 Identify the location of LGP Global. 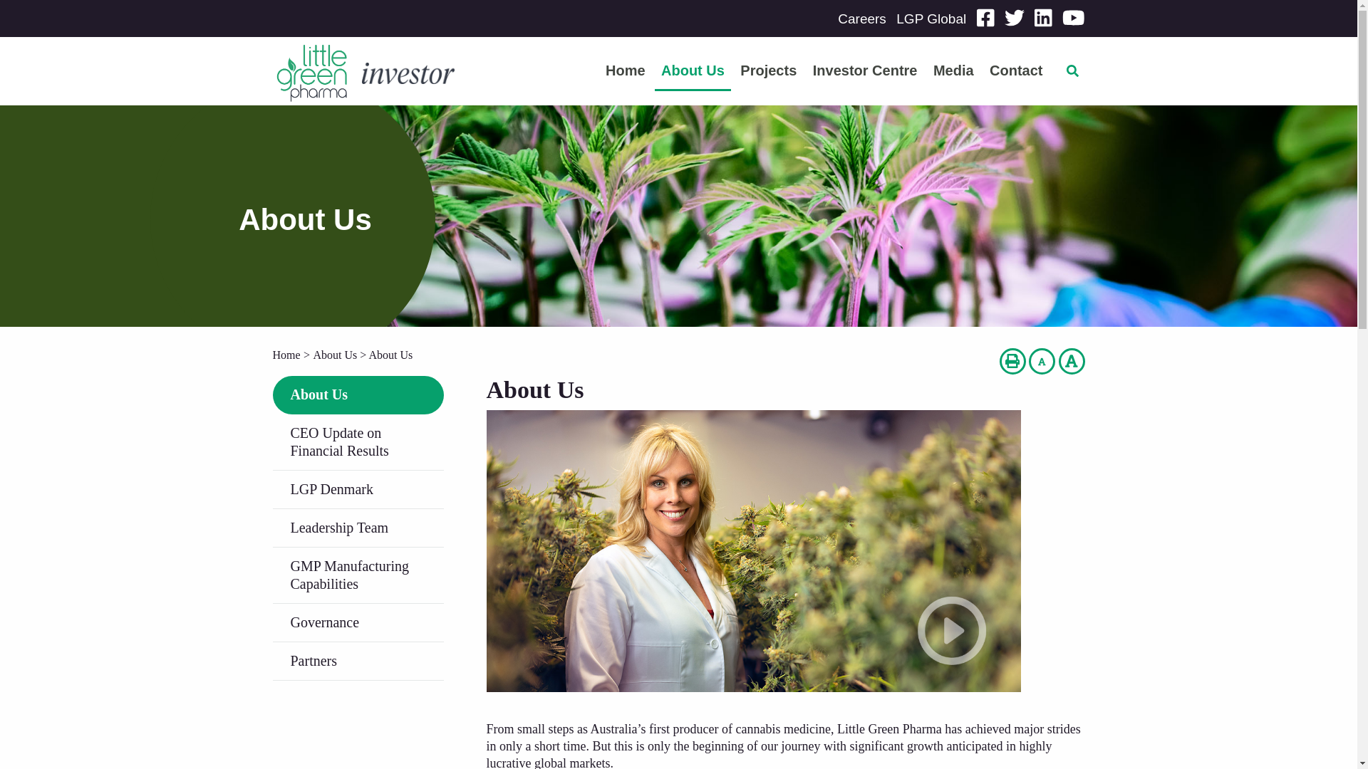
(931, 19).